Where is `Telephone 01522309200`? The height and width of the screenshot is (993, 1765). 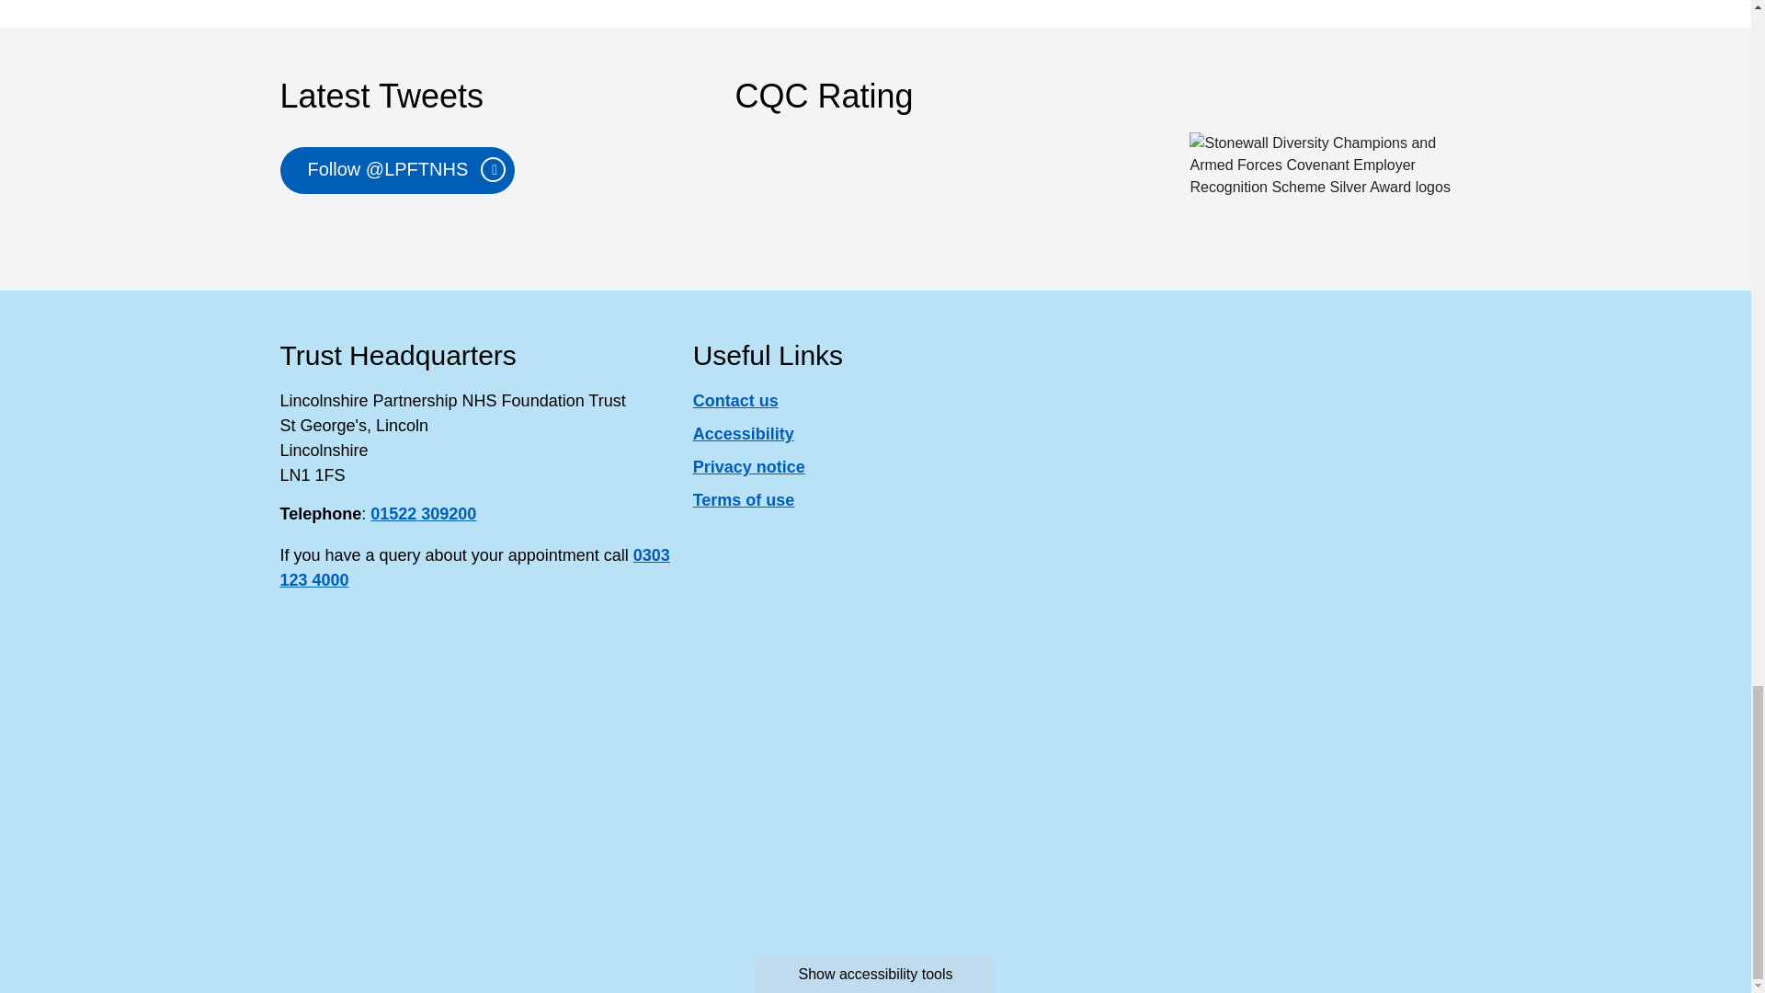
Telephone 01522309200 is located at coordinates (423, 513).